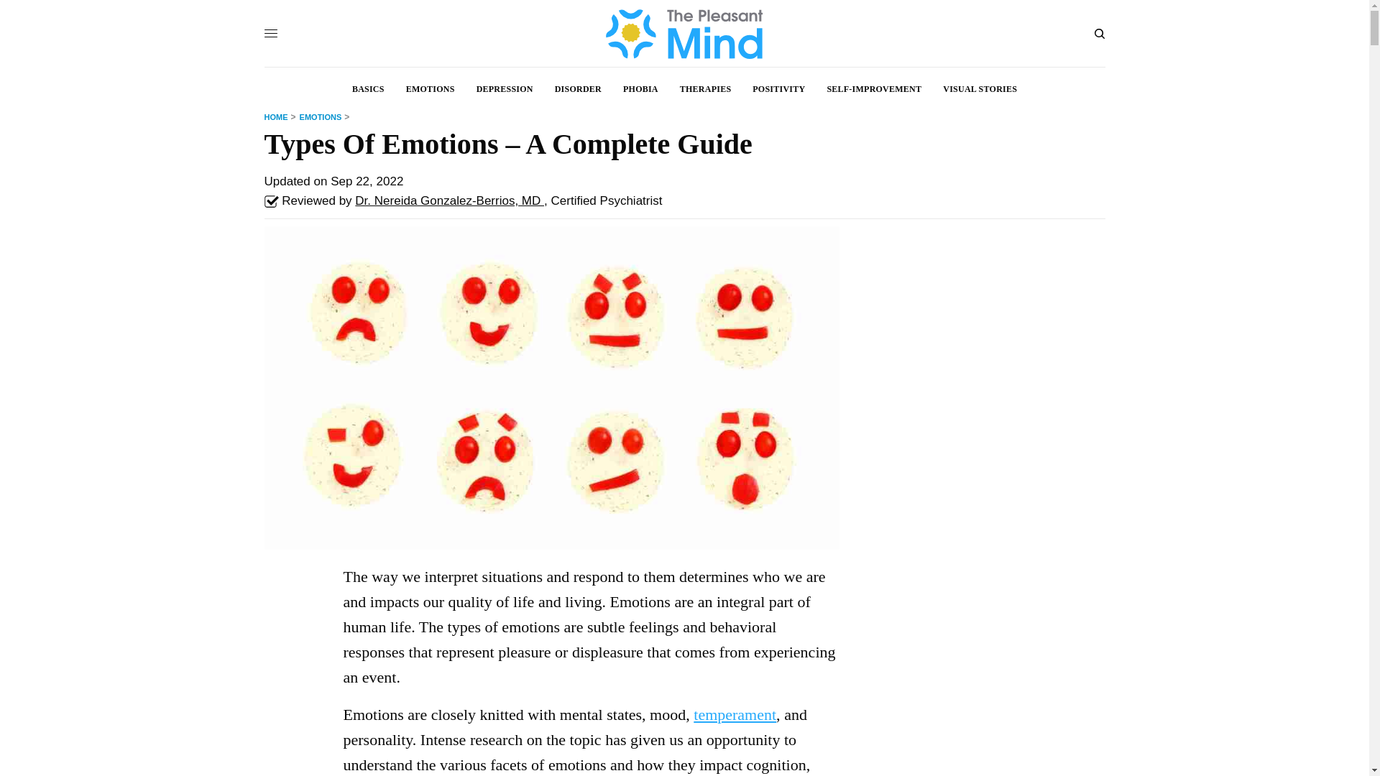 This screenshot has width=1380, height=776. I want to click on VISUAL STORIES, so click(980, 89).